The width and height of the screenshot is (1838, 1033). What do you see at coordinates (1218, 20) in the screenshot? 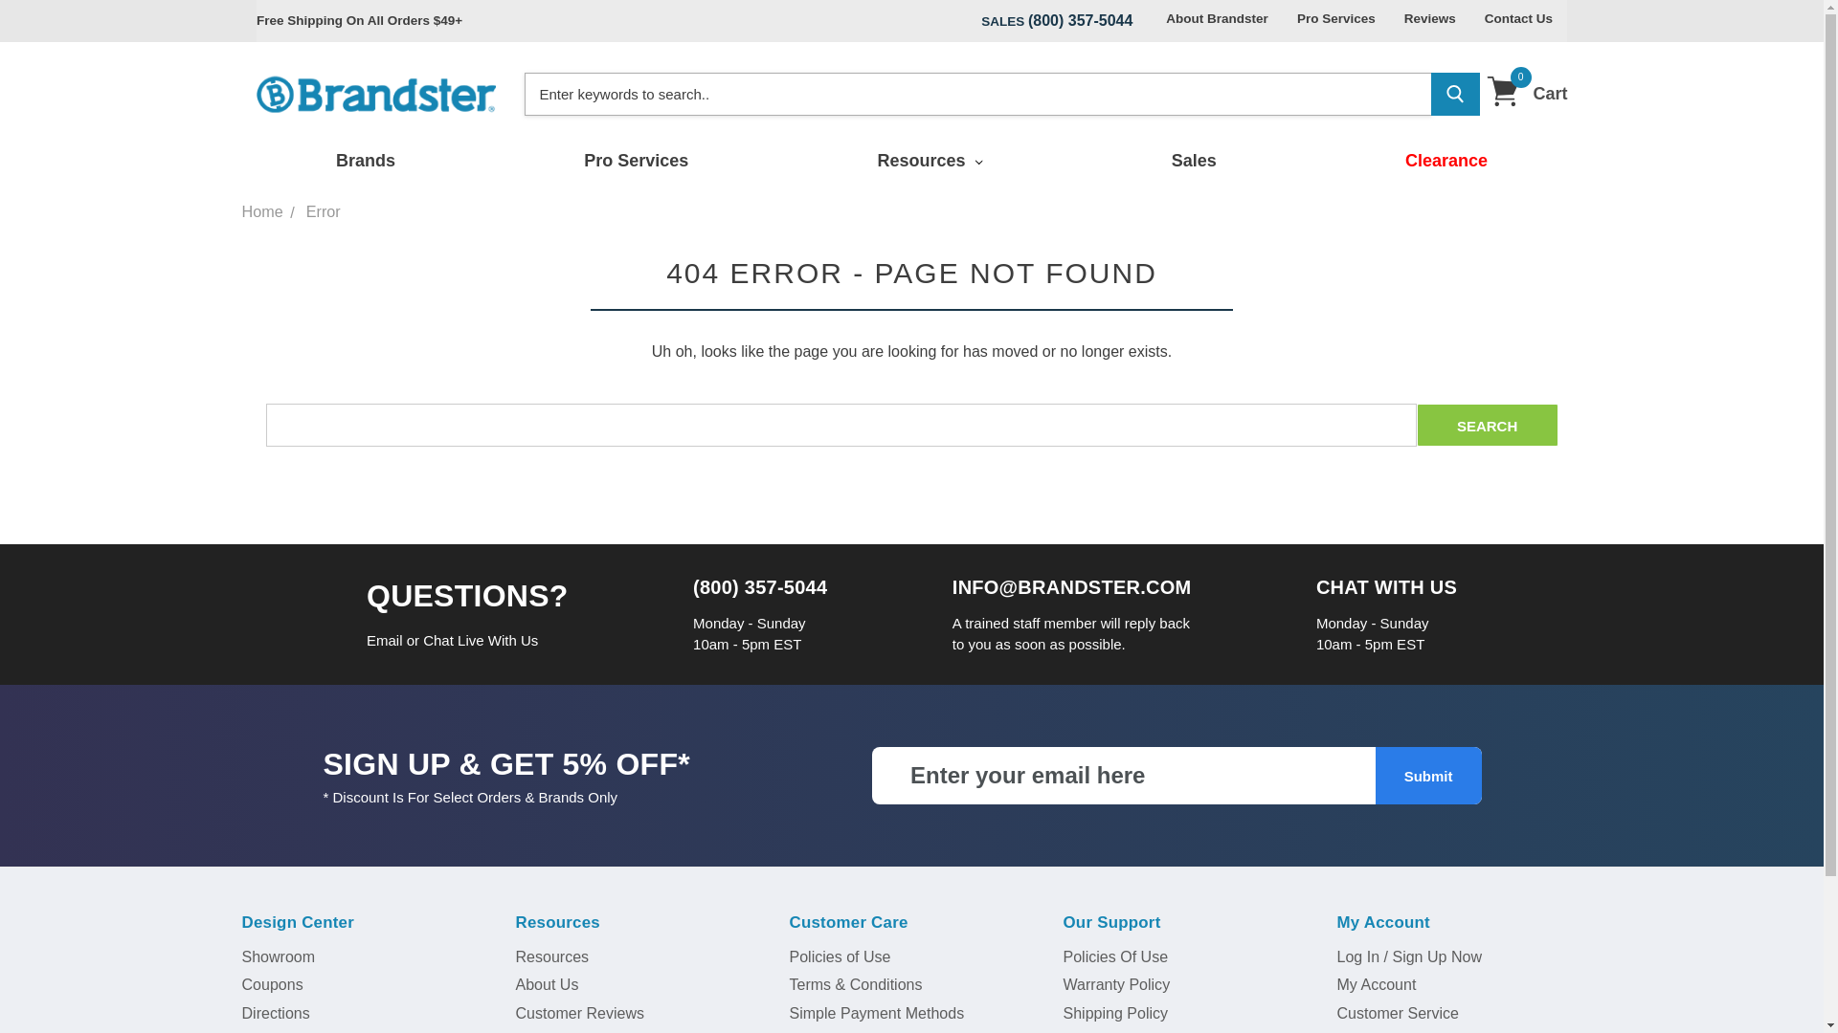
I see `About Brandster` at bounding box center [1218, 20].